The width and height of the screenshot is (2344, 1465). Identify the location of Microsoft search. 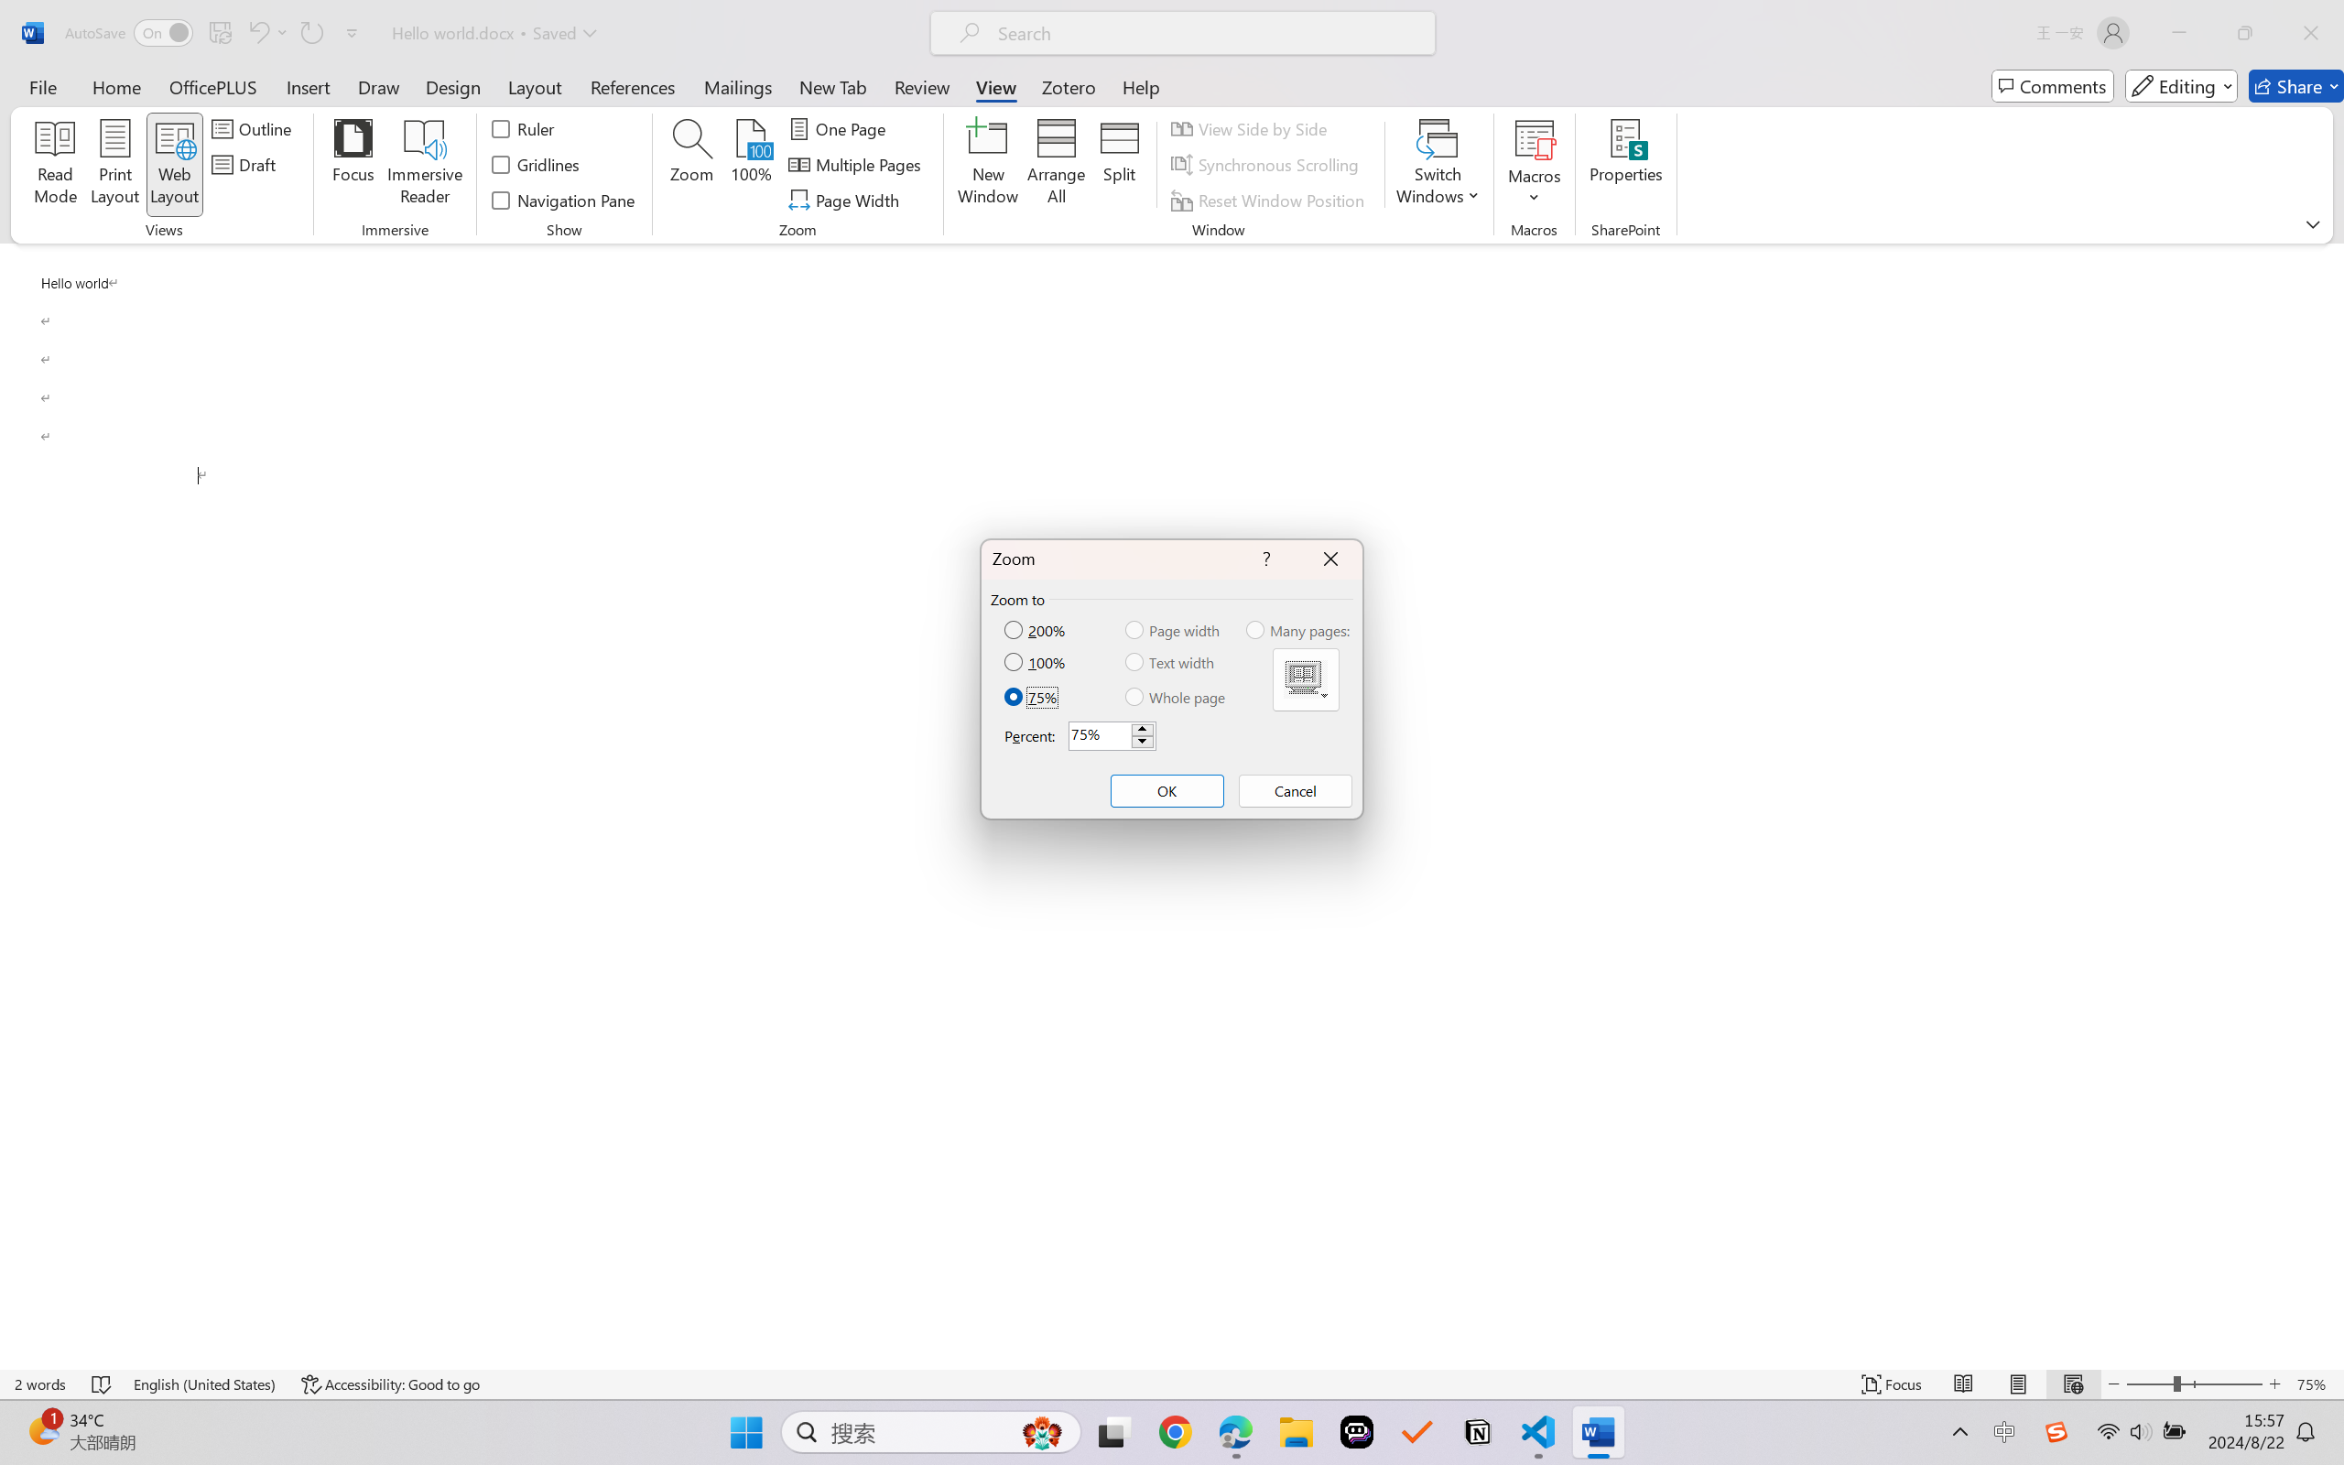
(1207, 33).